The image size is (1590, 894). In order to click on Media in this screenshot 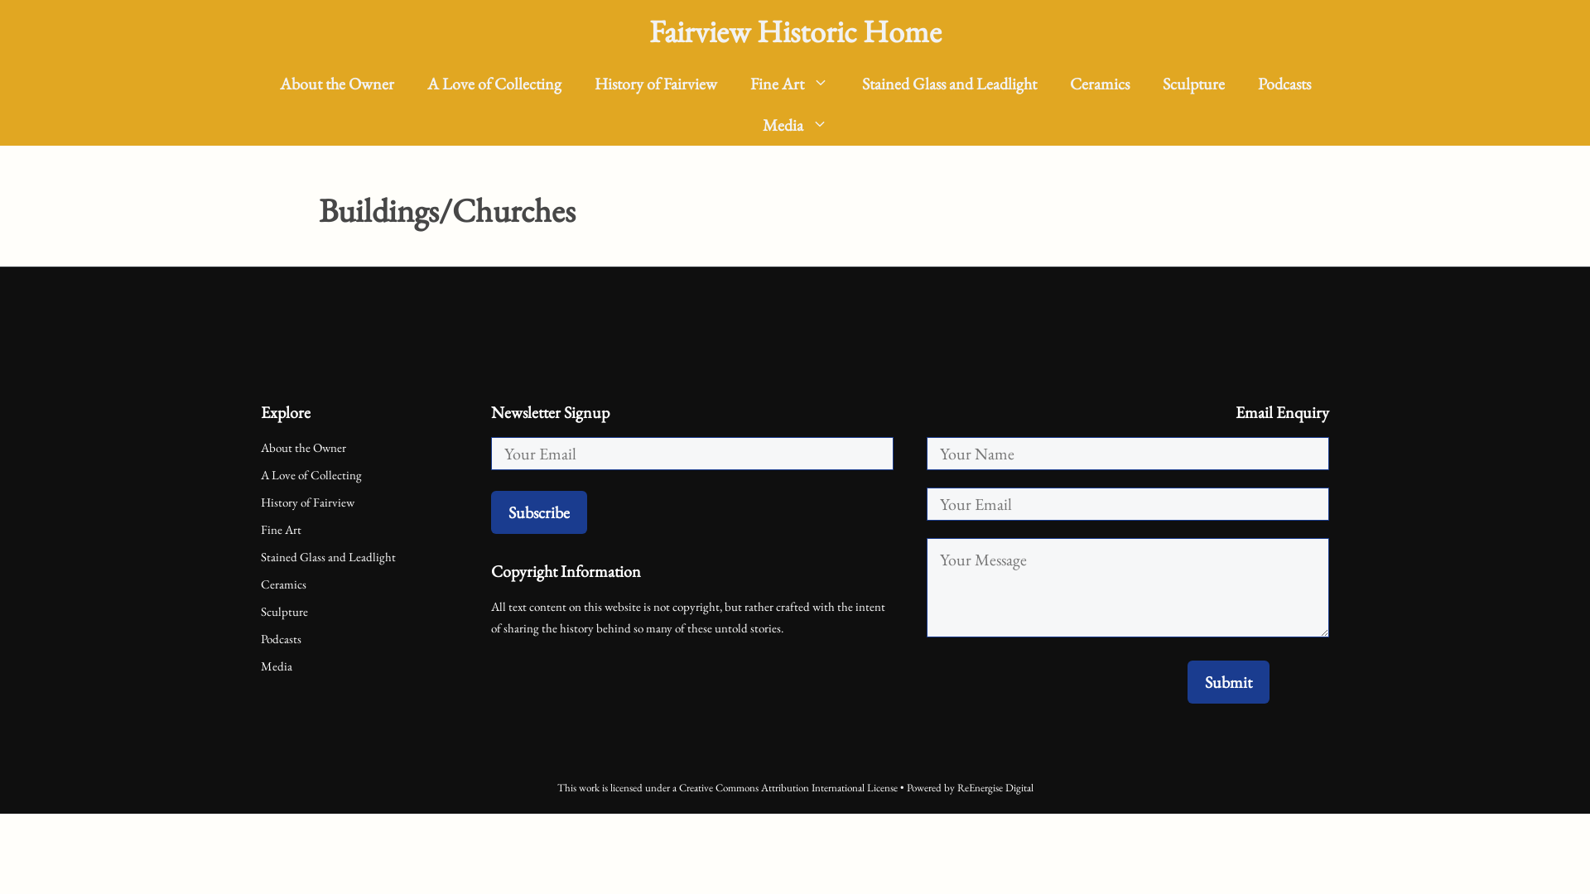, I will do `click(795, 125)`.